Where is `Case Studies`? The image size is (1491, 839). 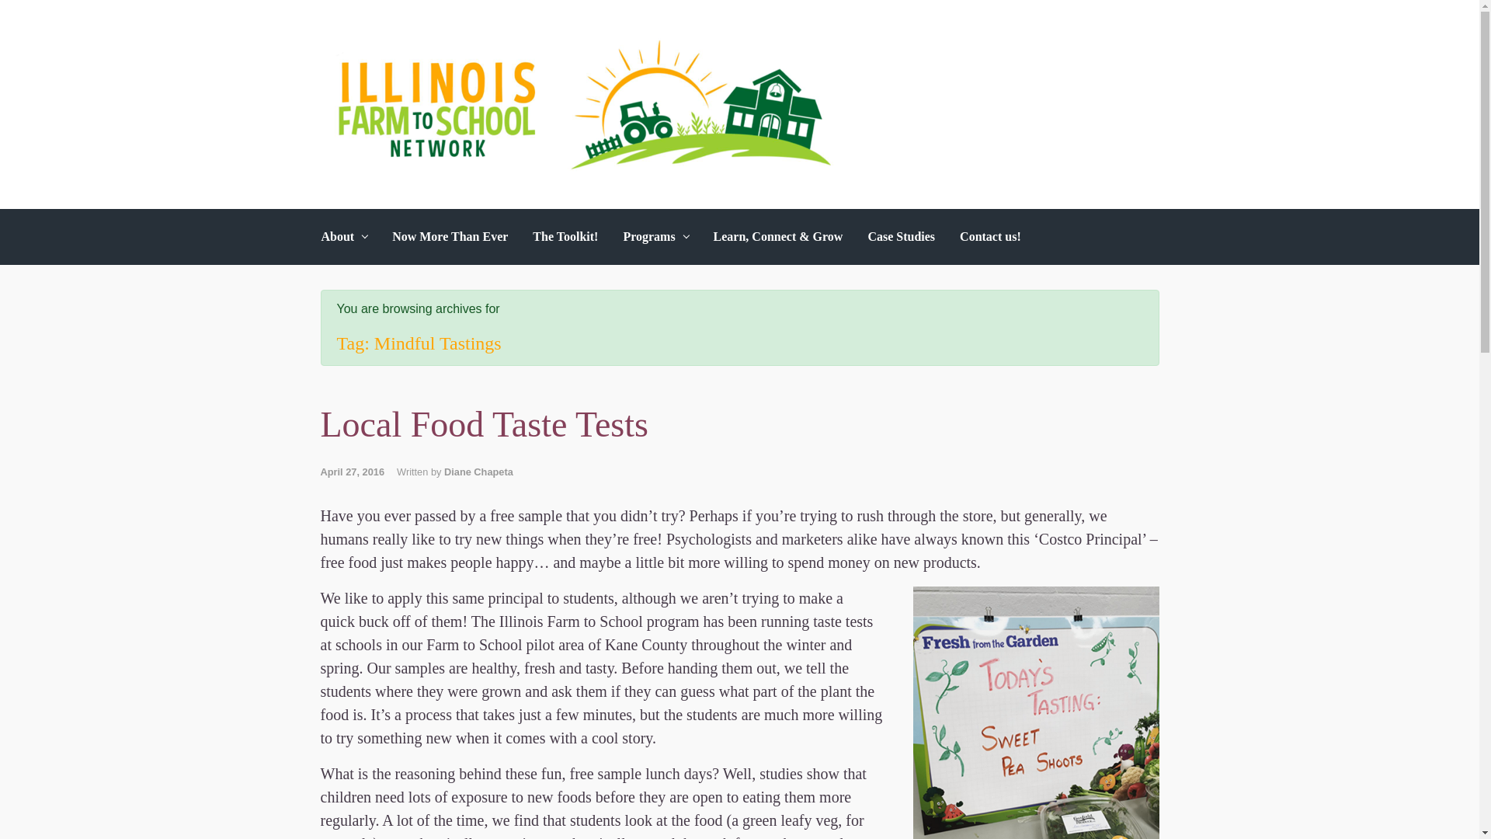
Case Studies is located at coordinates (901, 236).